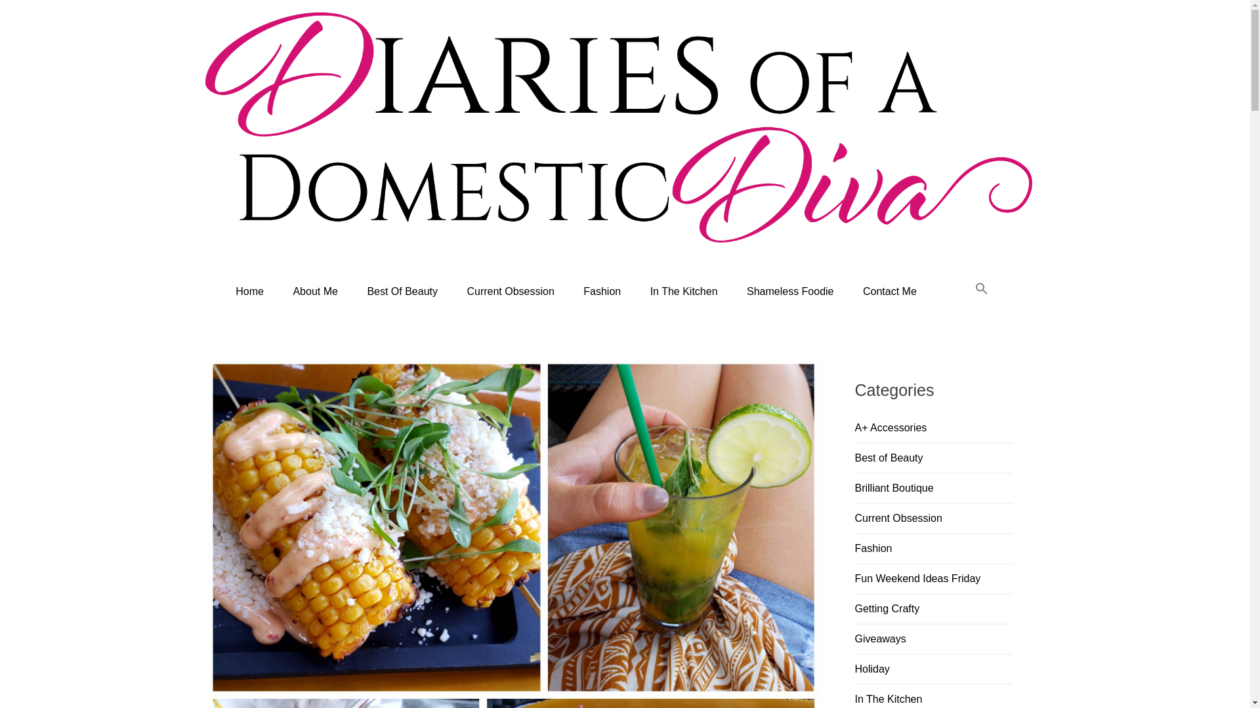 This screenshot has width=1260, height=708. Describe the element at coordinates (790, 291) in the screenshot. I see `Shameless Foodie` at that location.